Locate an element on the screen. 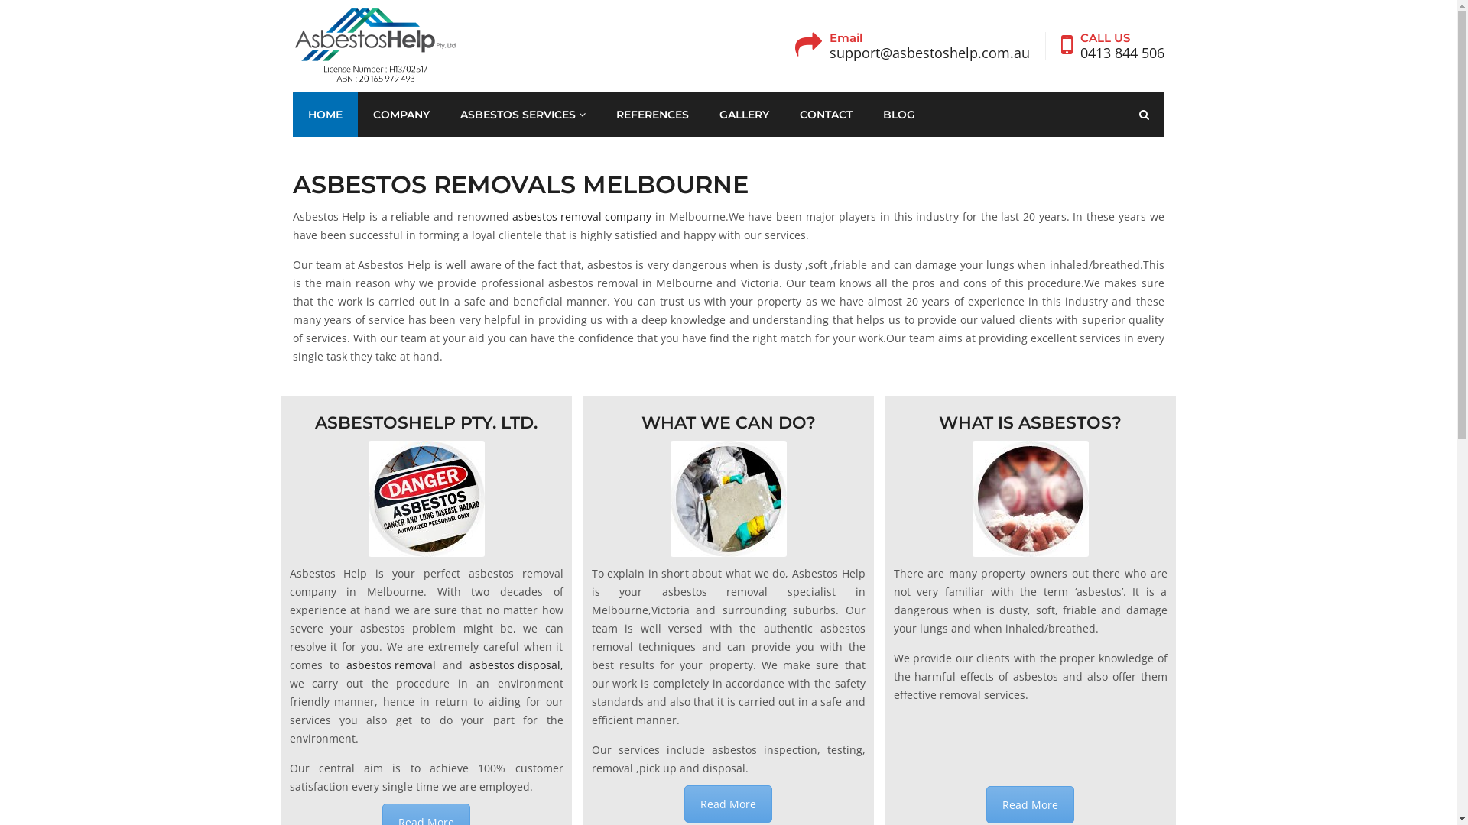 The image size is (1468, 825). BLOG is located at coordinates (898, 115).